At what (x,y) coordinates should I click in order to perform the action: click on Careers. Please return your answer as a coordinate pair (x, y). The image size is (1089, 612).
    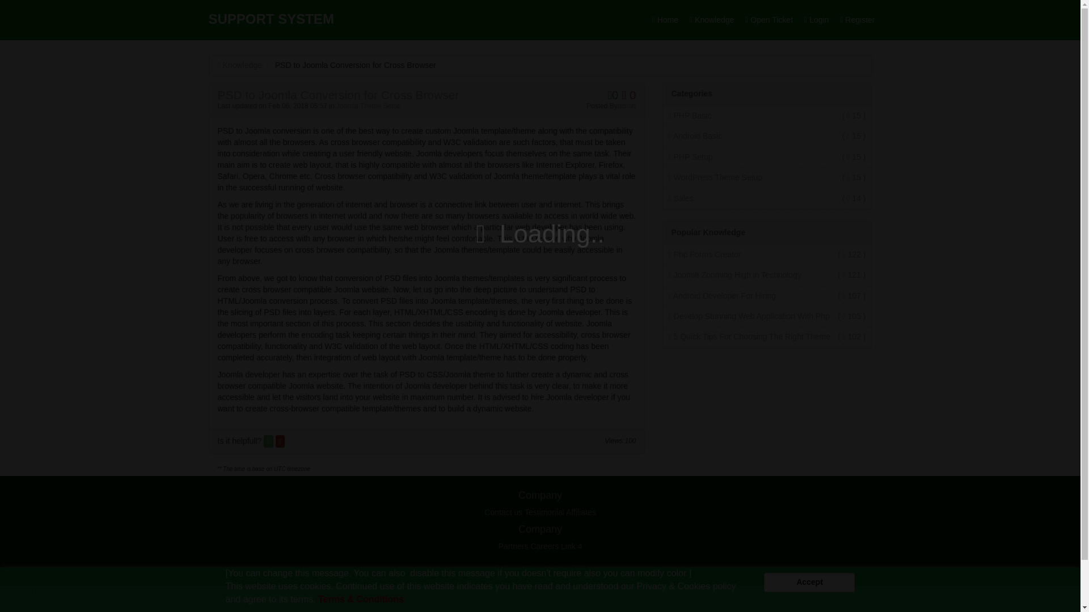
    Looking at the image, I should click on (544, 546).